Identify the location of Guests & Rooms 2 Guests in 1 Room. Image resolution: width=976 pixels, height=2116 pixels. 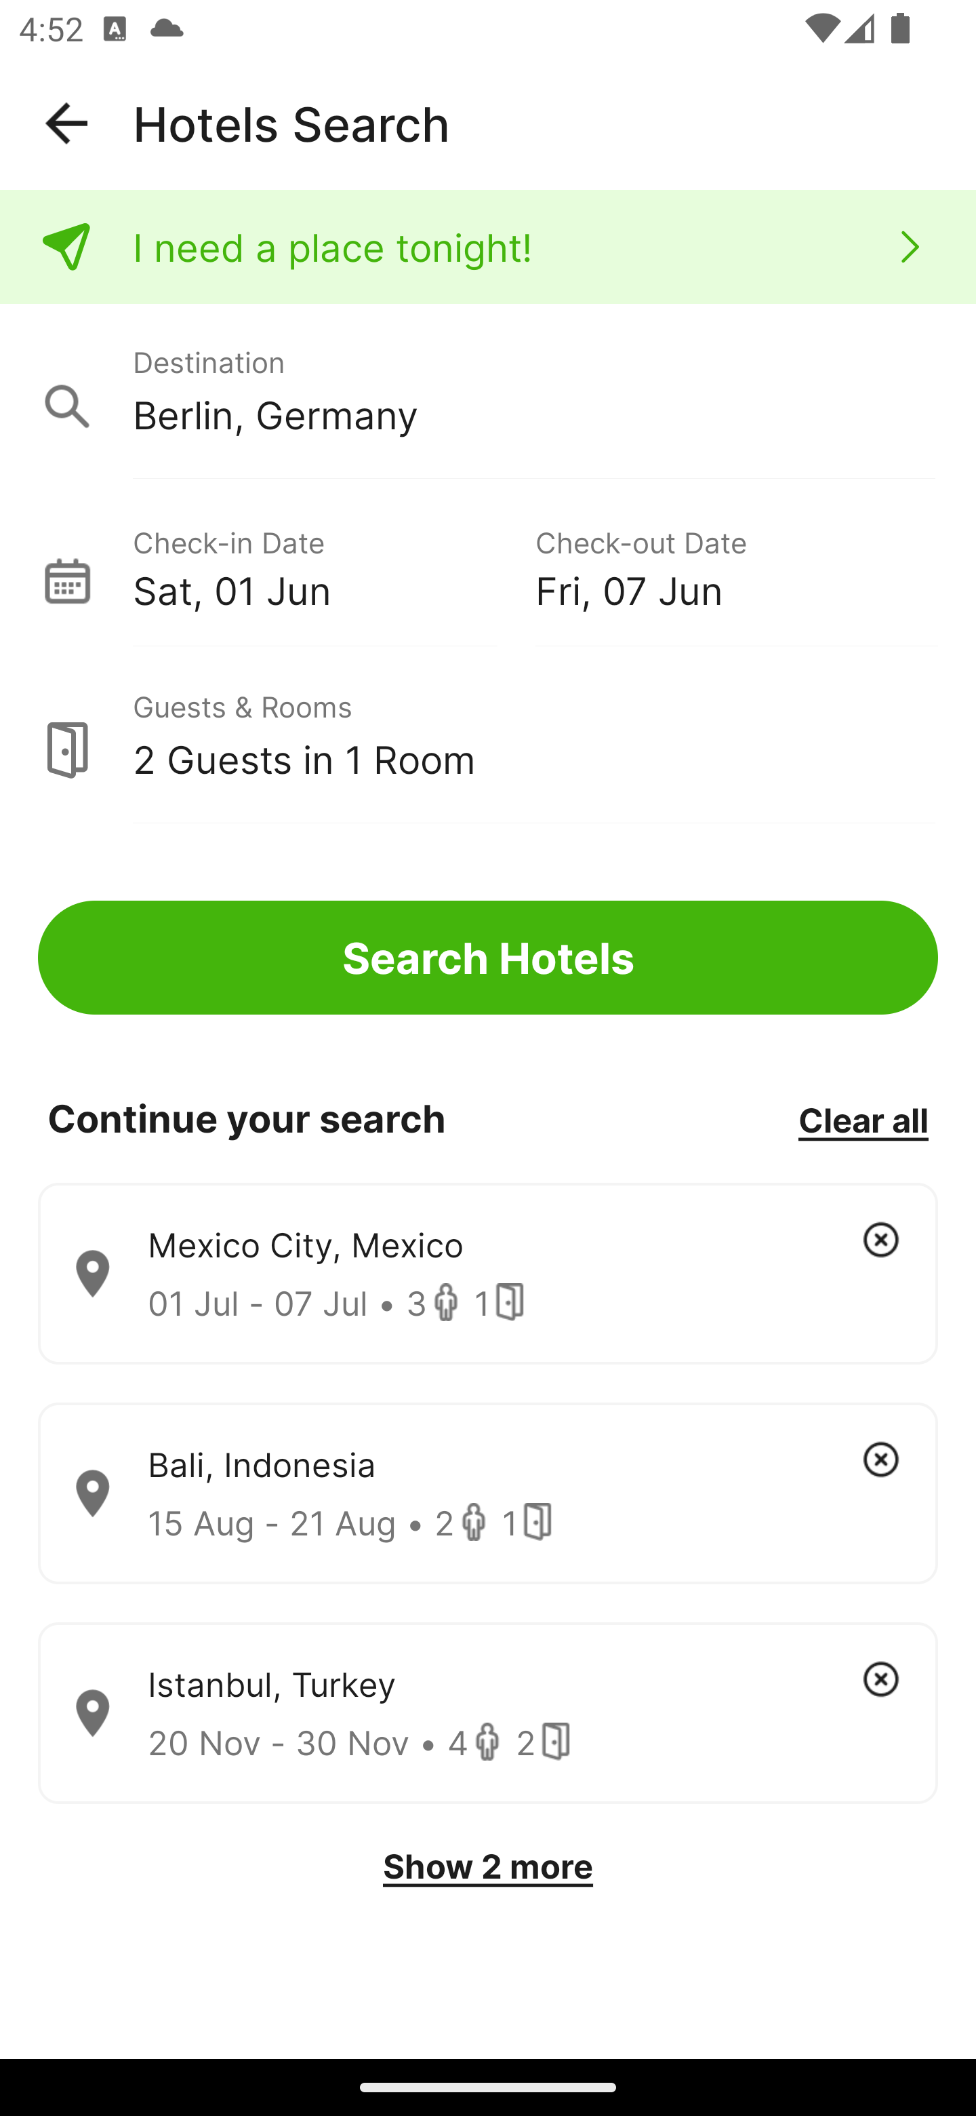
(488, 736).